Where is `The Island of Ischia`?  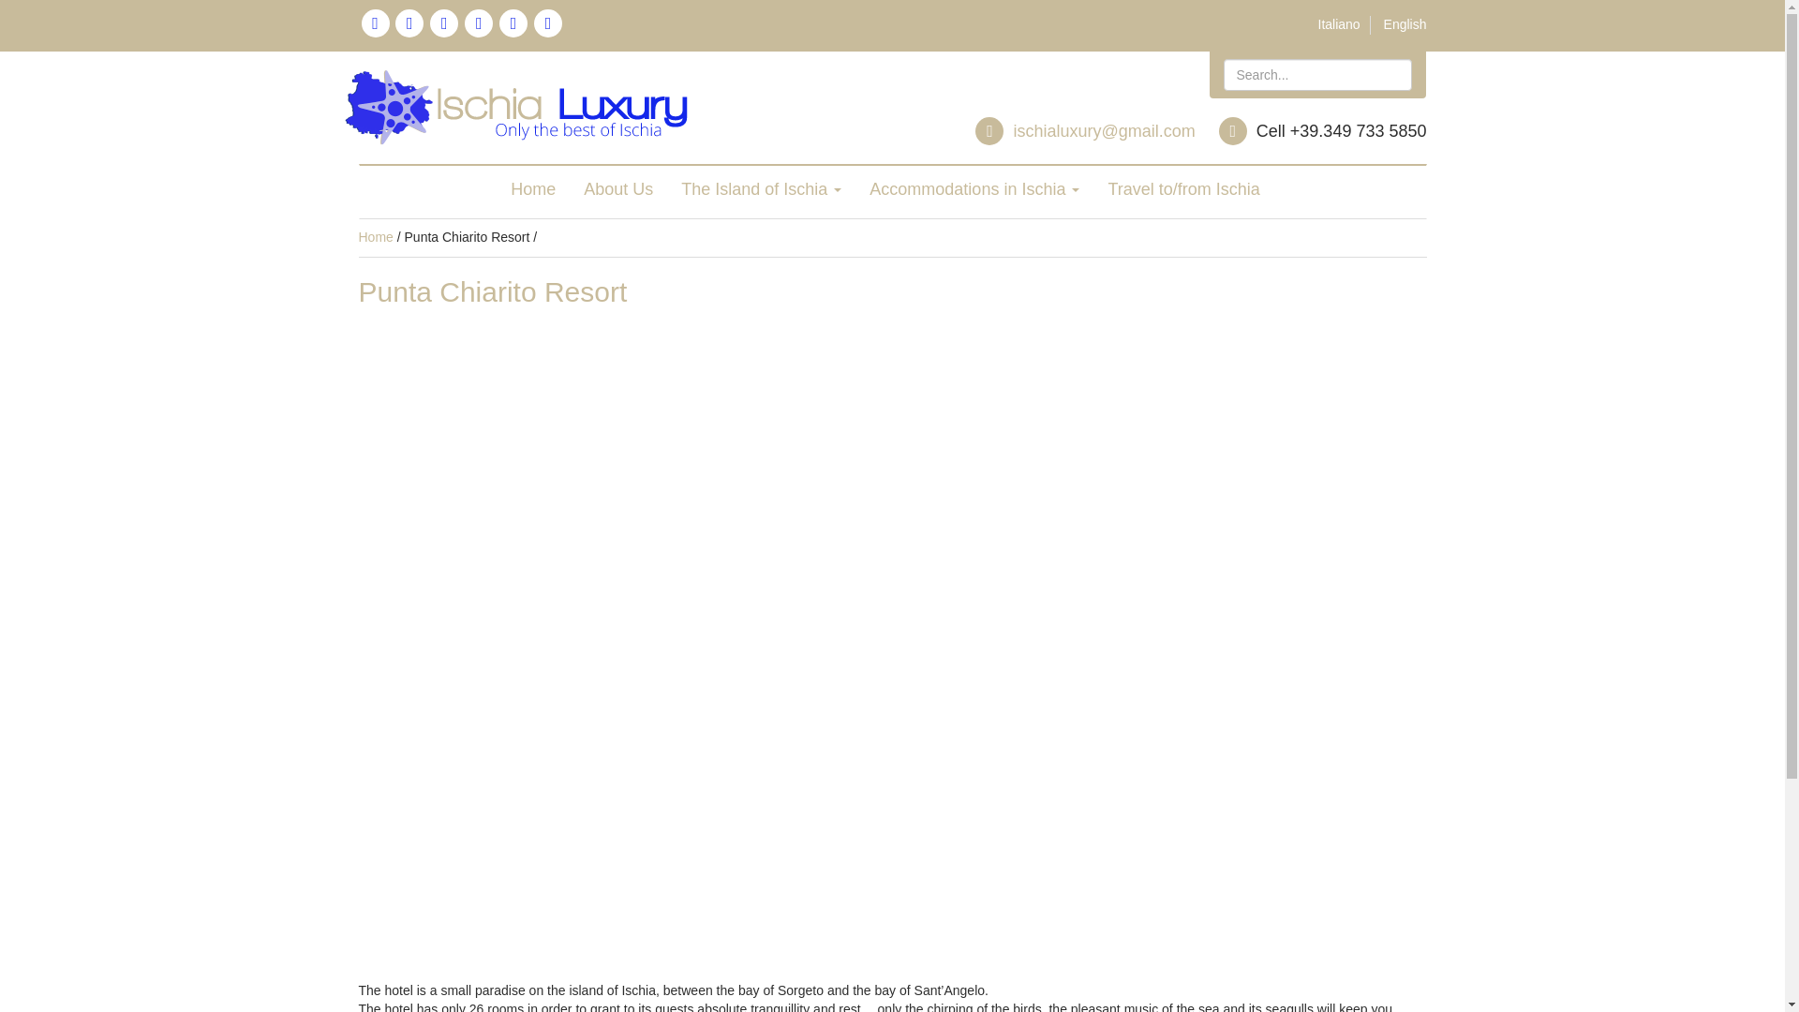 The Island of Ischia is located at coordinates (761, 189).